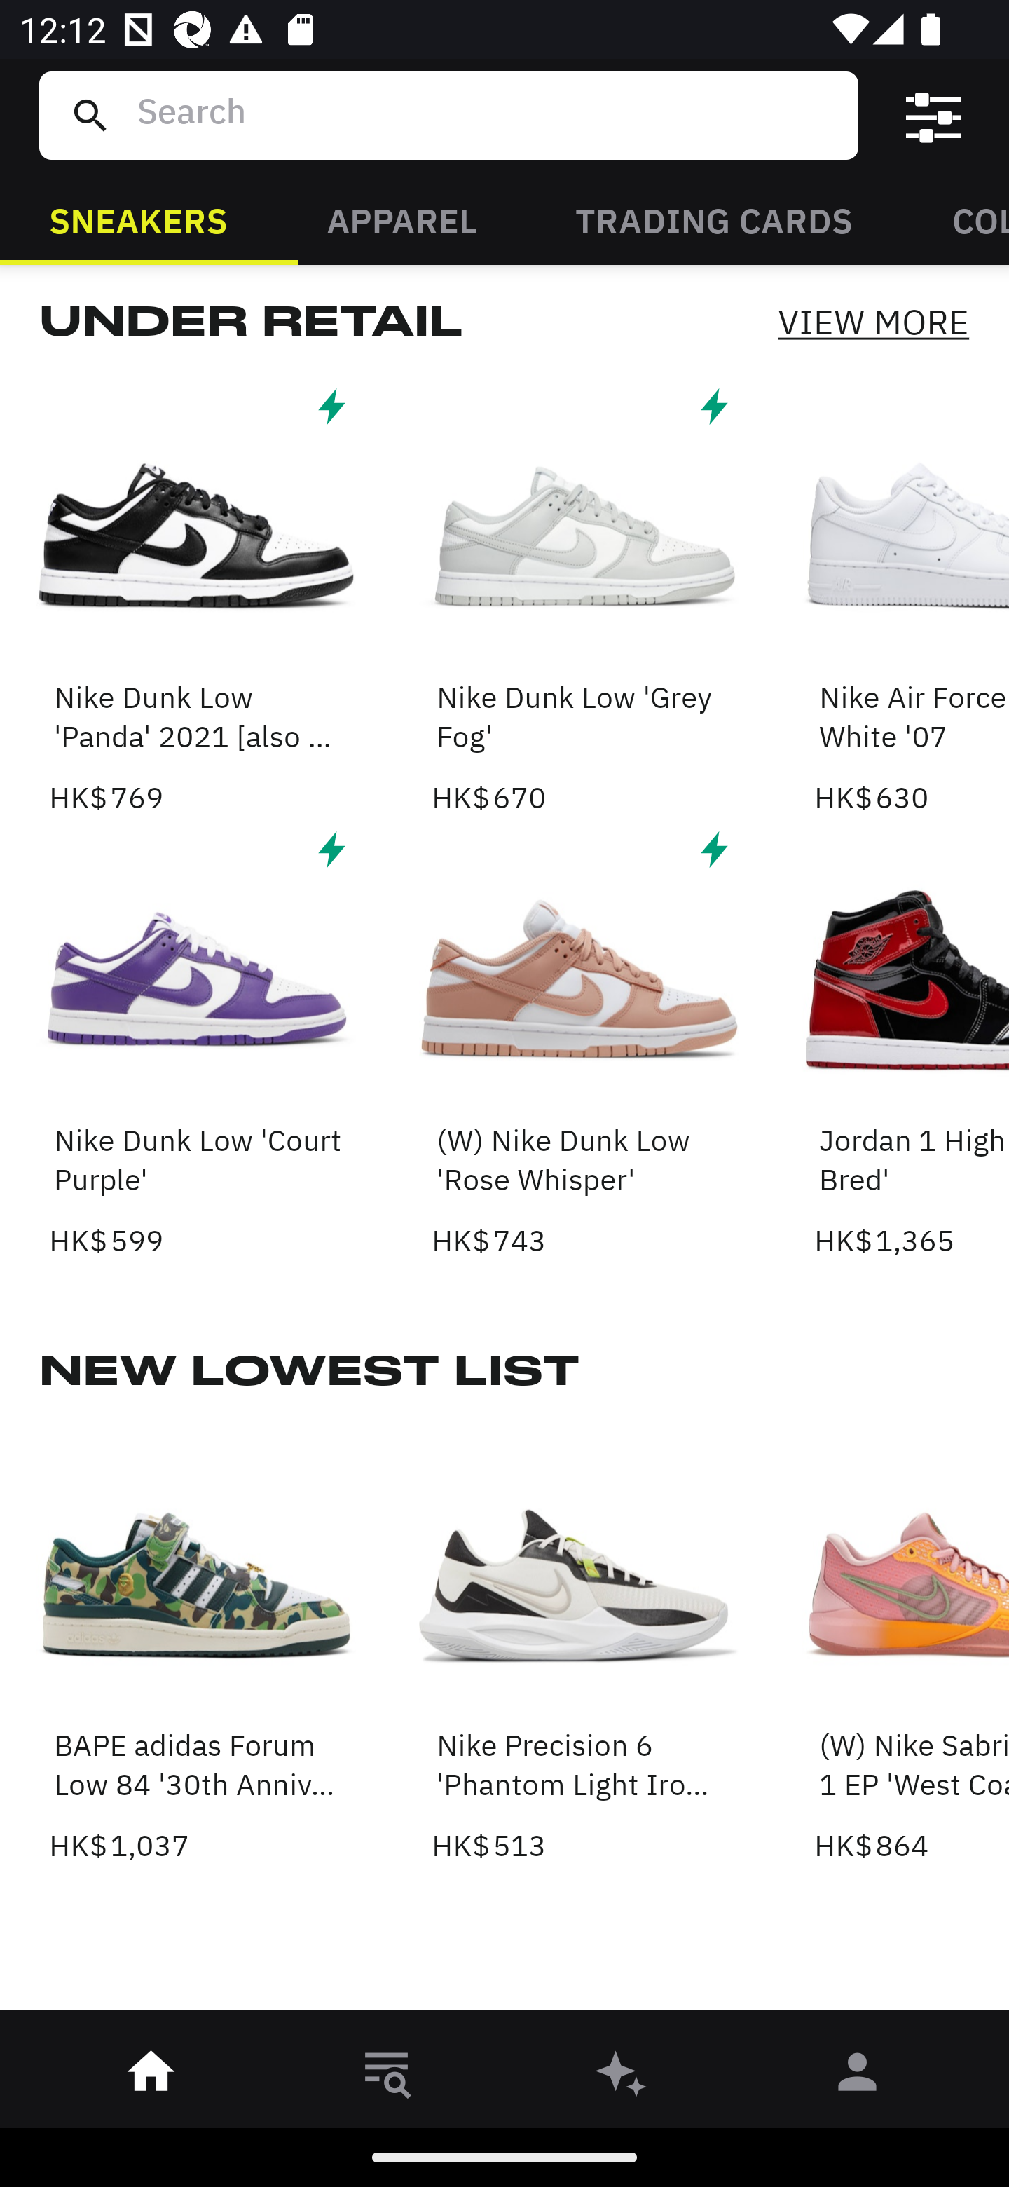 This screenshot has height=2187, width=1009. I want to click on  Nike Dunk Low 'Grey Fog' HK$ 670, so click(579, 599).